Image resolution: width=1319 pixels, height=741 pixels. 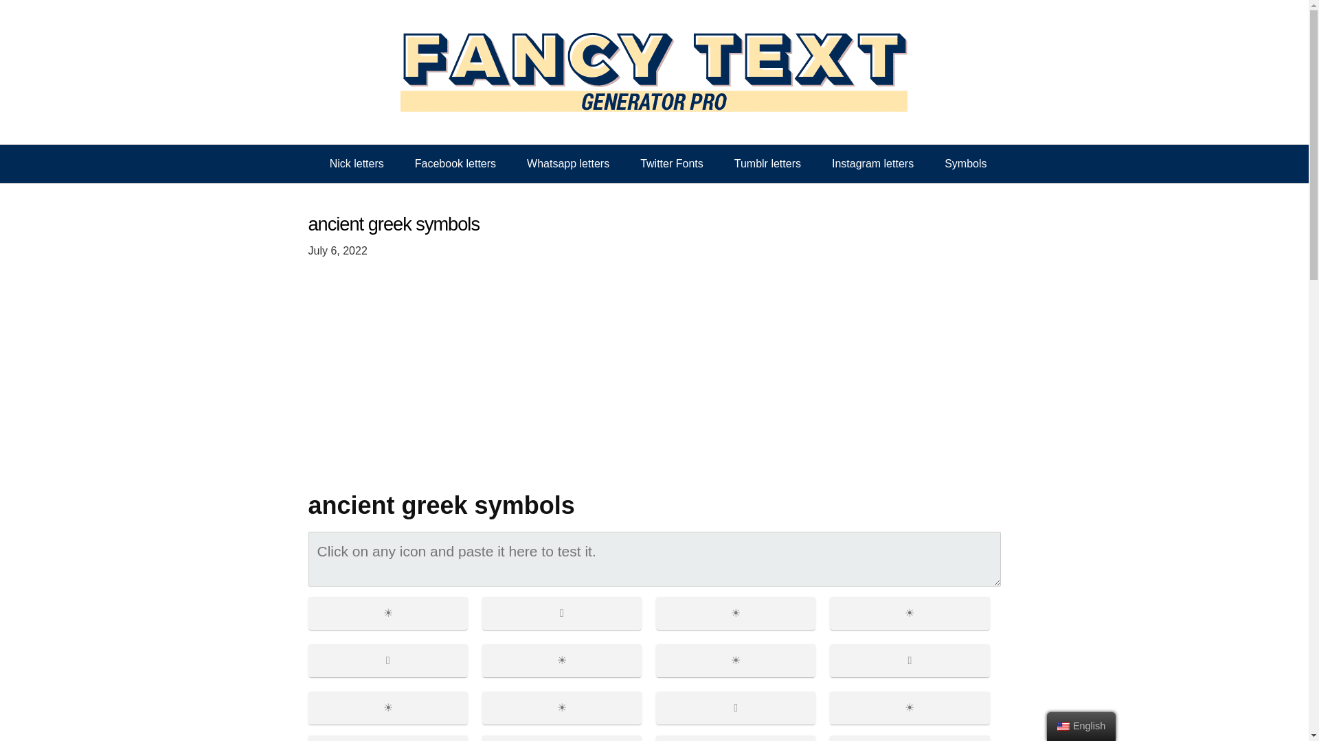 What do you see at coordinates (767, 163) in the screenshot?
I see `Tumblr letters` at bounding box center [767, 163].